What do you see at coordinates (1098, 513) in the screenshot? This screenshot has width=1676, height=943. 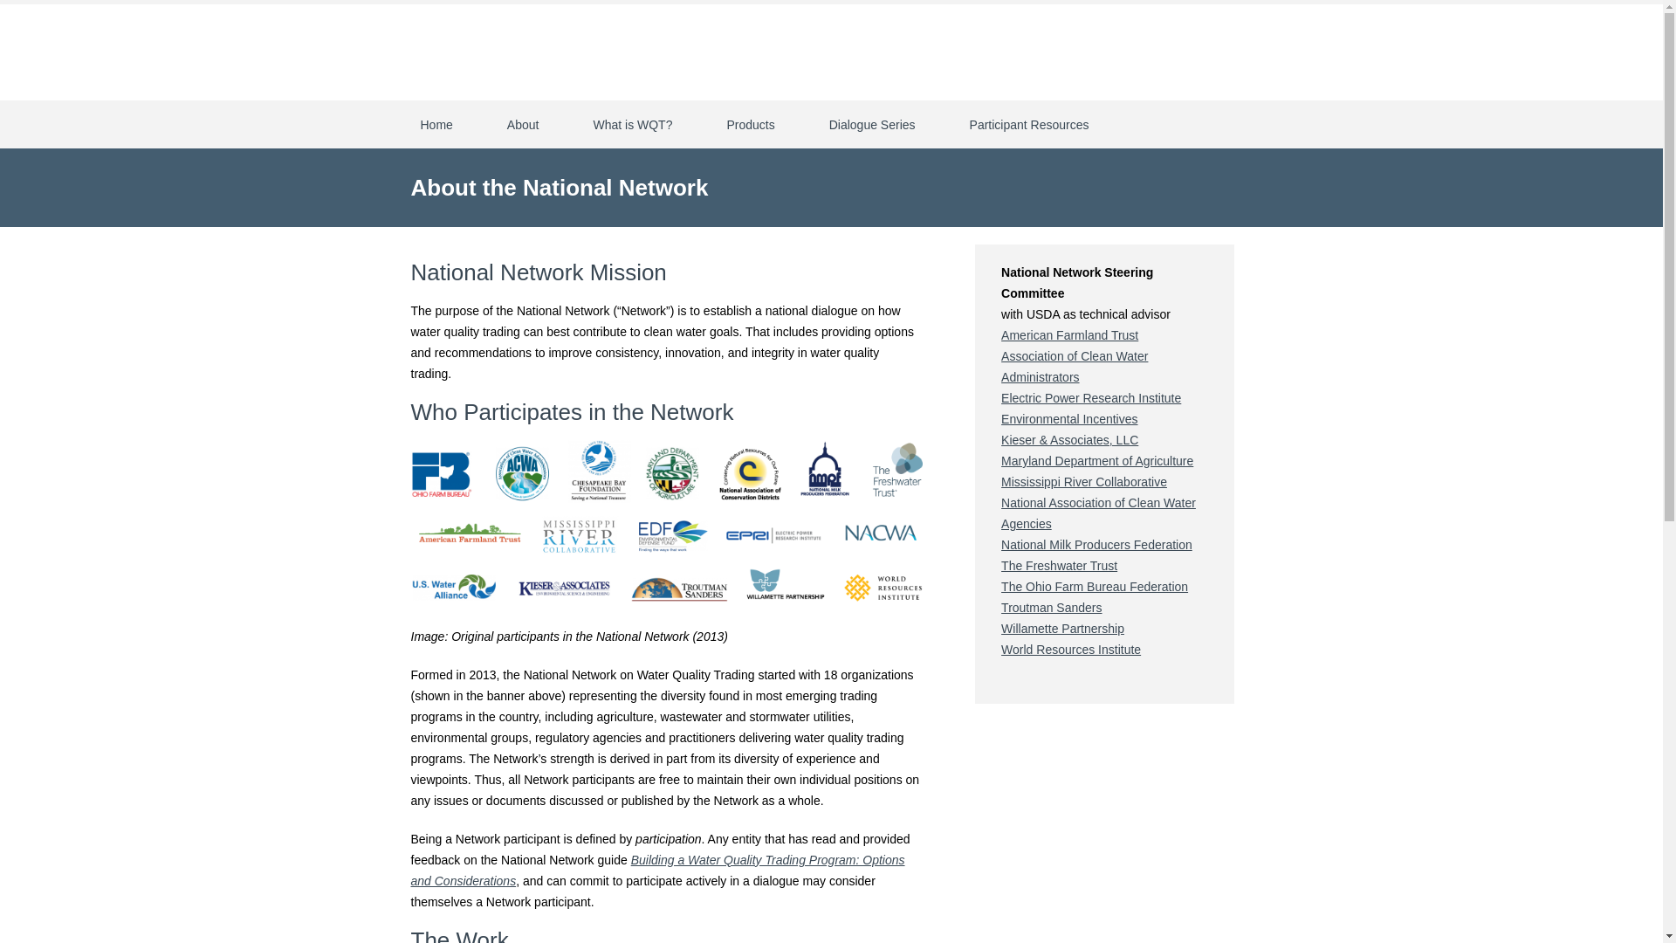 I see `National Association of Clean Water Agencies` at bounding box center [1098, 513].